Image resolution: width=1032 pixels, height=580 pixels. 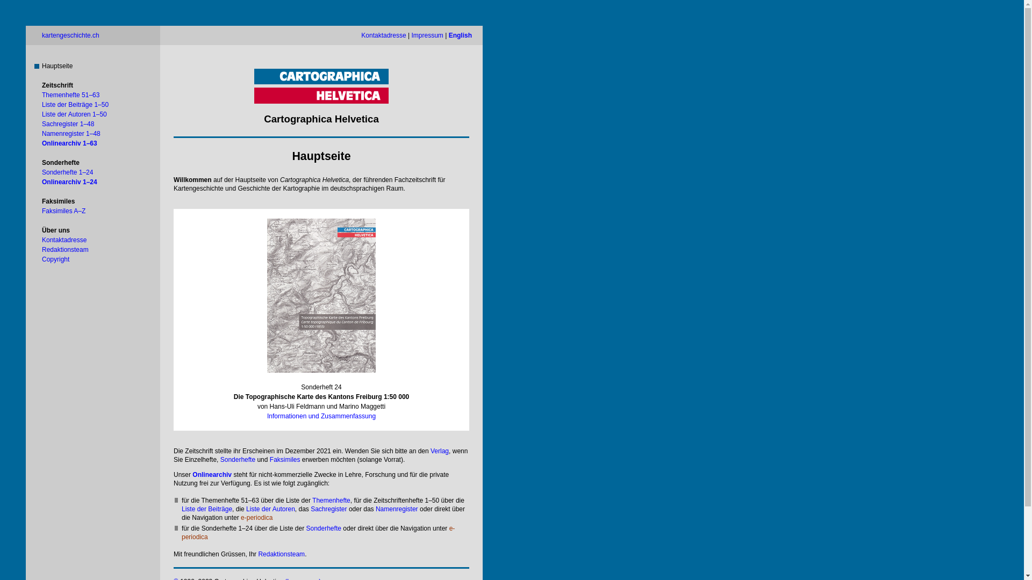 What do you see at coordinates (71, 35) in the screenshot?
I see `kartengeschichte.ch` at bounding box center [71, 35].